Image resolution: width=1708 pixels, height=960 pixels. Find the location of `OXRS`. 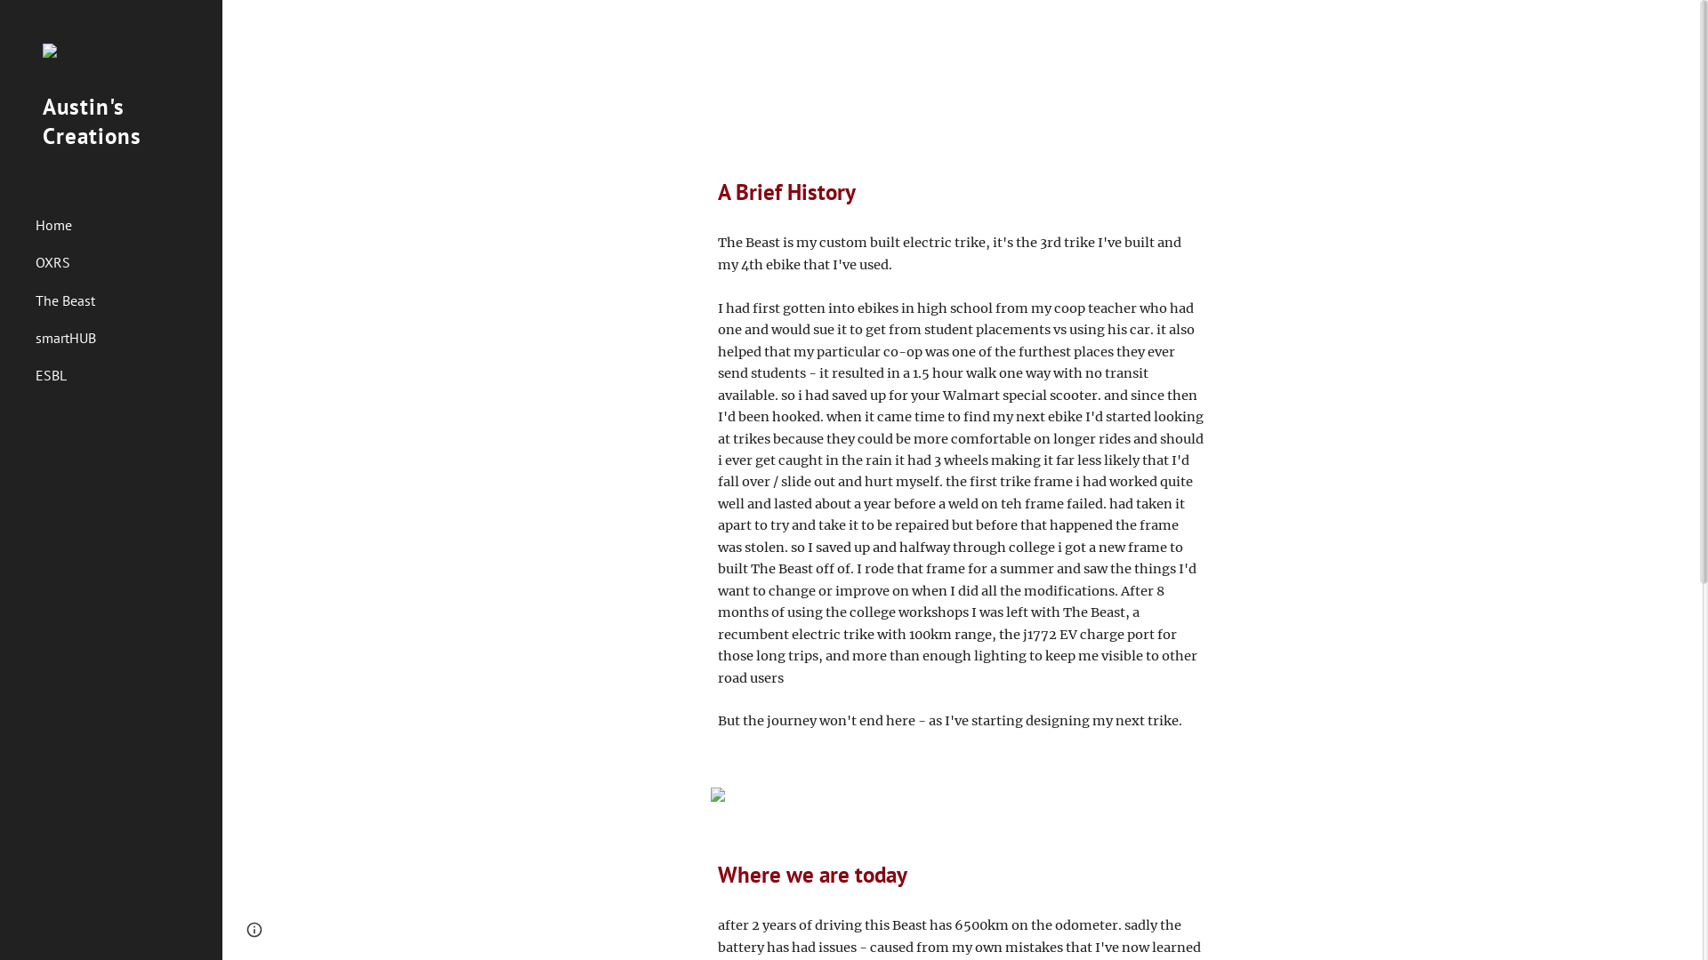

OXRS is located at coordinates (122, 263).